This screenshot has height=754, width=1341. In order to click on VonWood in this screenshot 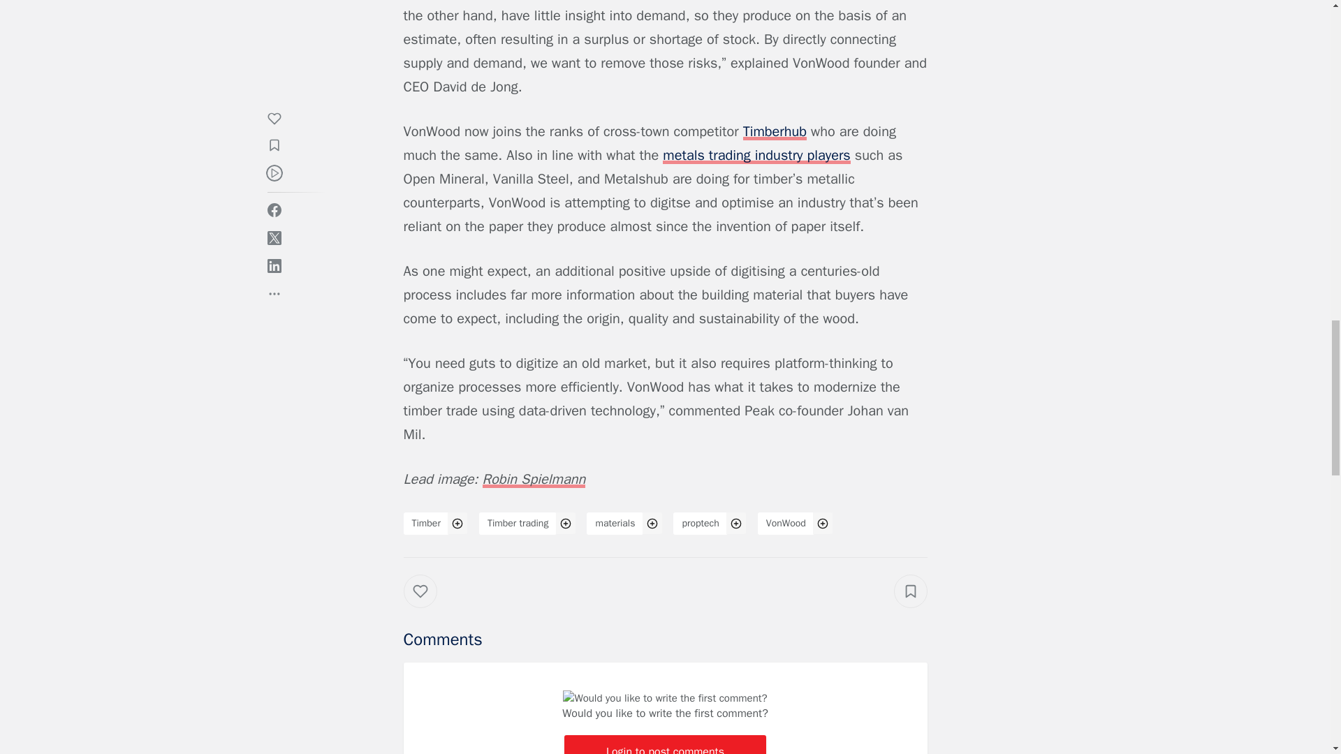, I will do `click(785, 524)`.